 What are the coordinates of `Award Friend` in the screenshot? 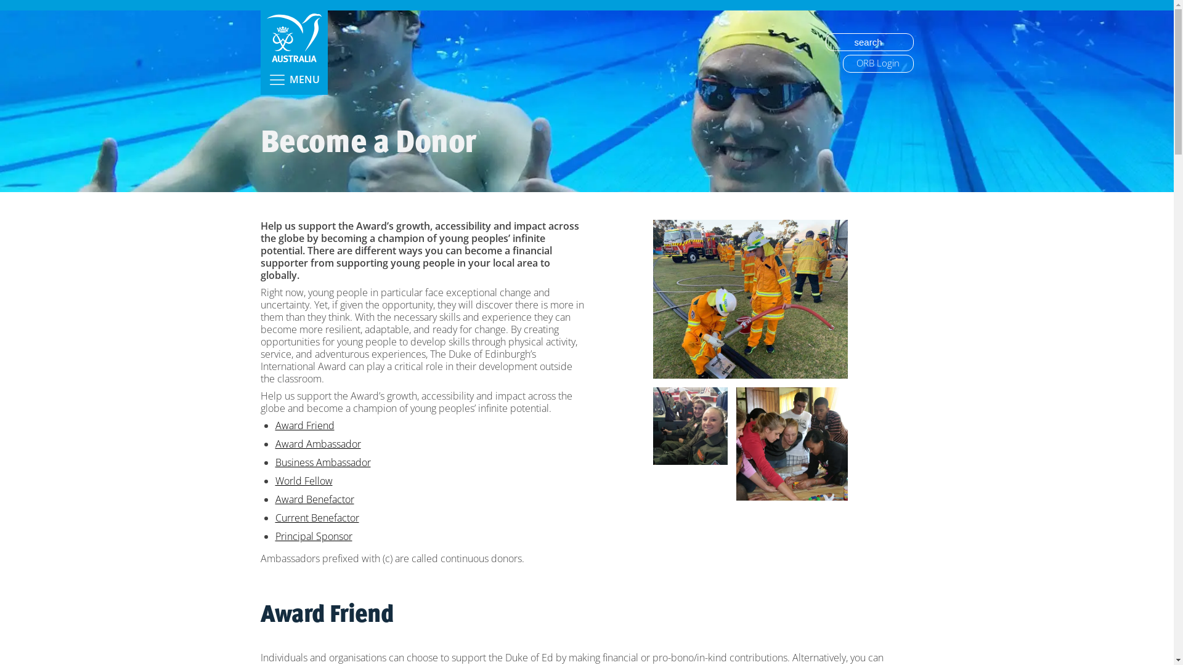 It's located at (304, 425).